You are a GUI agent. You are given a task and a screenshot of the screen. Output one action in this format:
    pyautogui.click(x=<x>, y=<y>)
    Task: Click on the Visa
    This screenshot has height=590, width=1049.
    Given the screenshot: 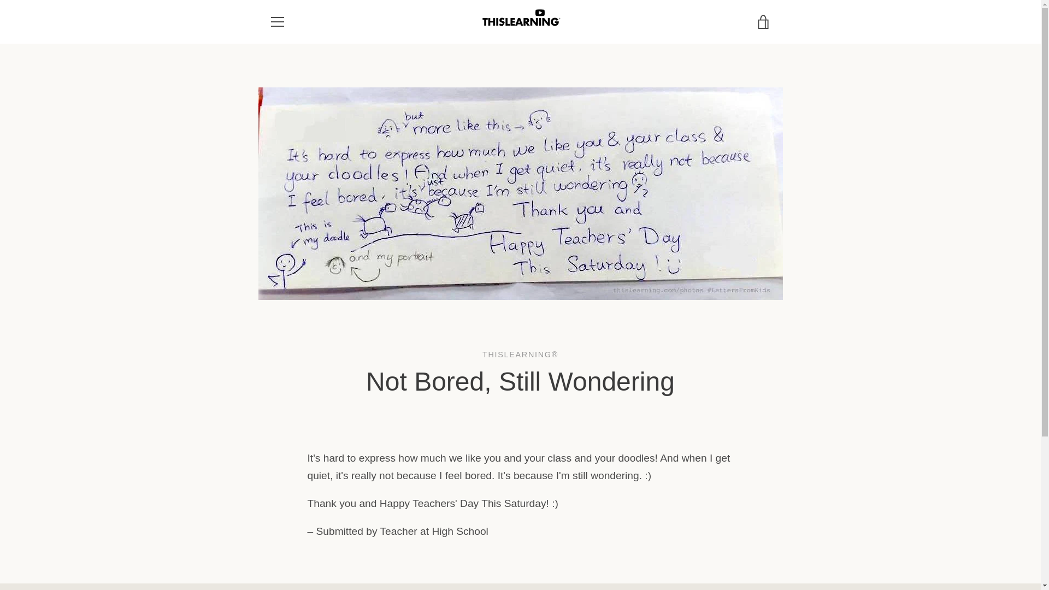 What is the action you would take?
    pyautogui.click(x=762, y=560)
    